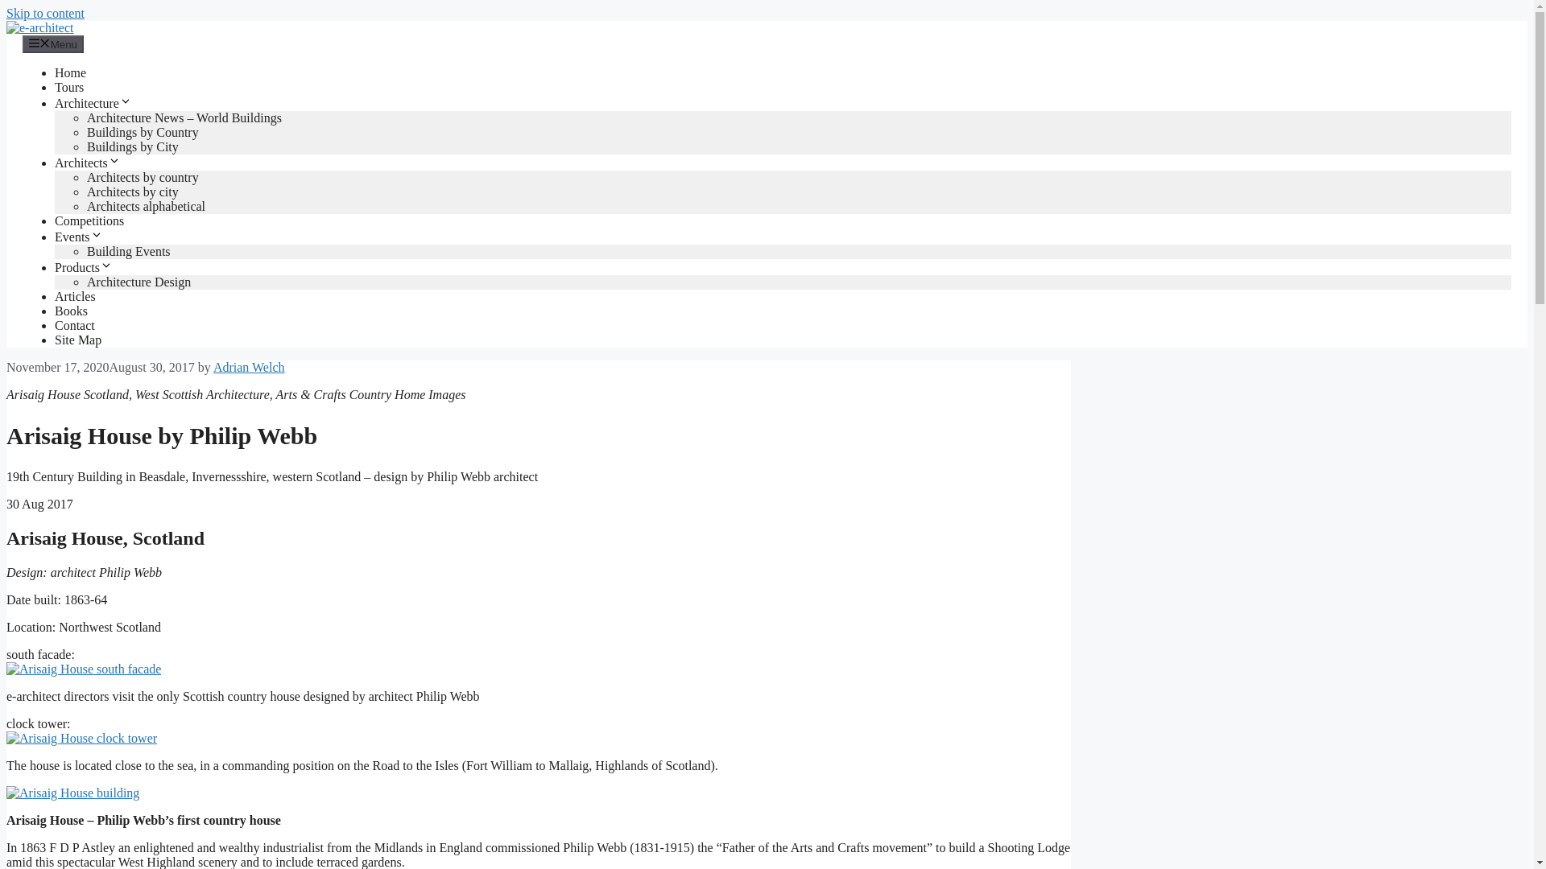  I want to click on Architects, so click(87, 163).